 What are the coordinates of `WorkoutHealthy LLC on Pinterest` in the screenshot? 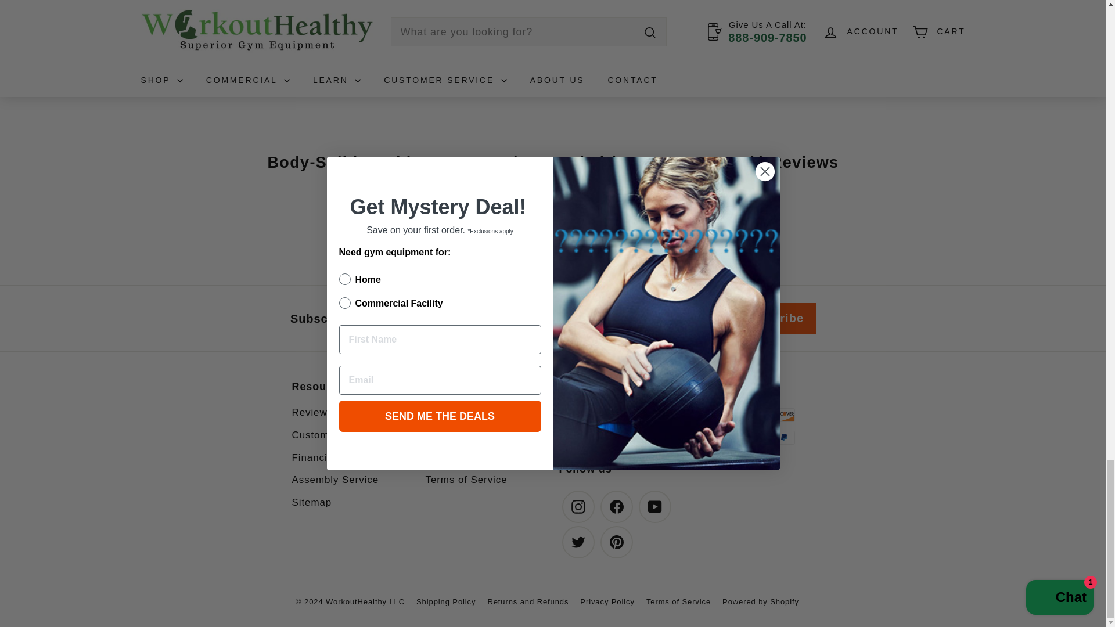 It's located at (617, 542).